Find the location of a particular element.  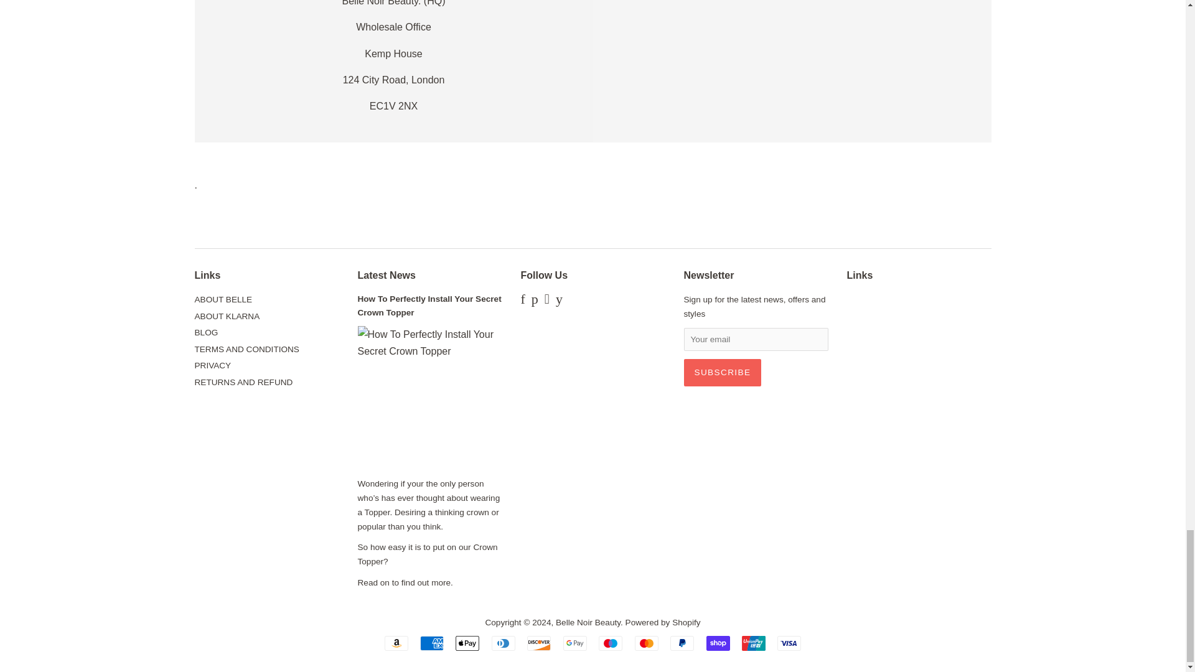

Visa is located at coordinates (789, 643).